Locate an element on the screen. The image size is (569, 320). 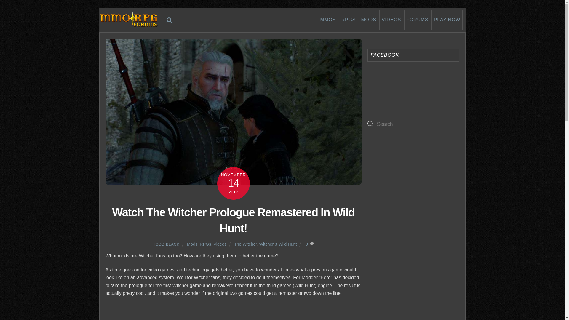
Watch The Witcher Prologue Remastered In Wild Hunt! is located at coordinates (413, 124).